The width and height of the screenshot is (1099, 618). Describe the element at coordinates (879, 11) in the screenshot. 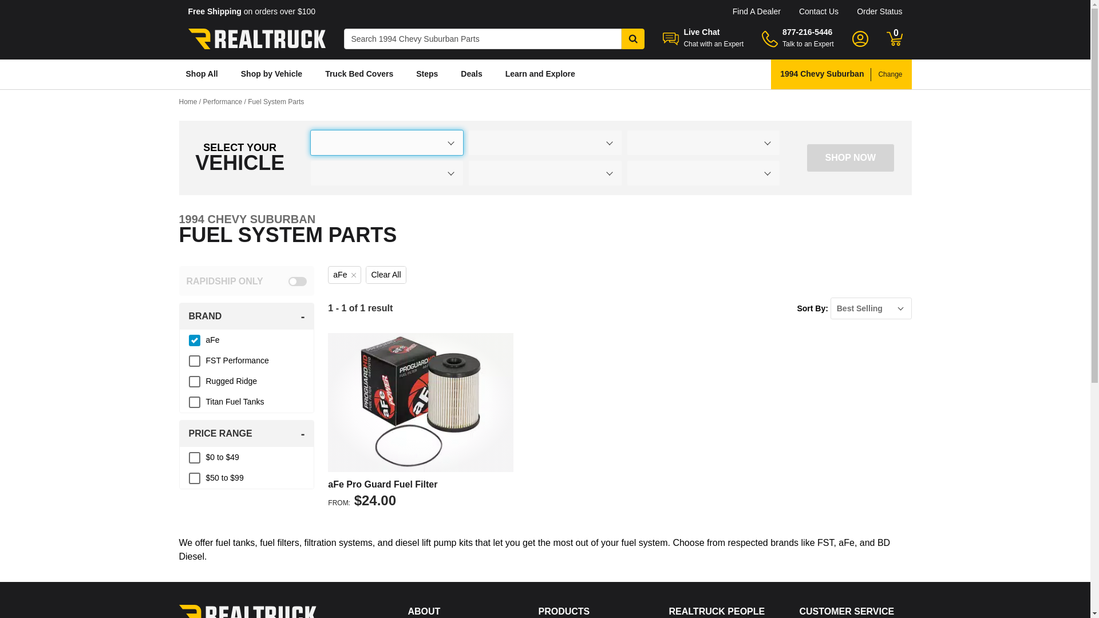

I see `Order Status` at that location.